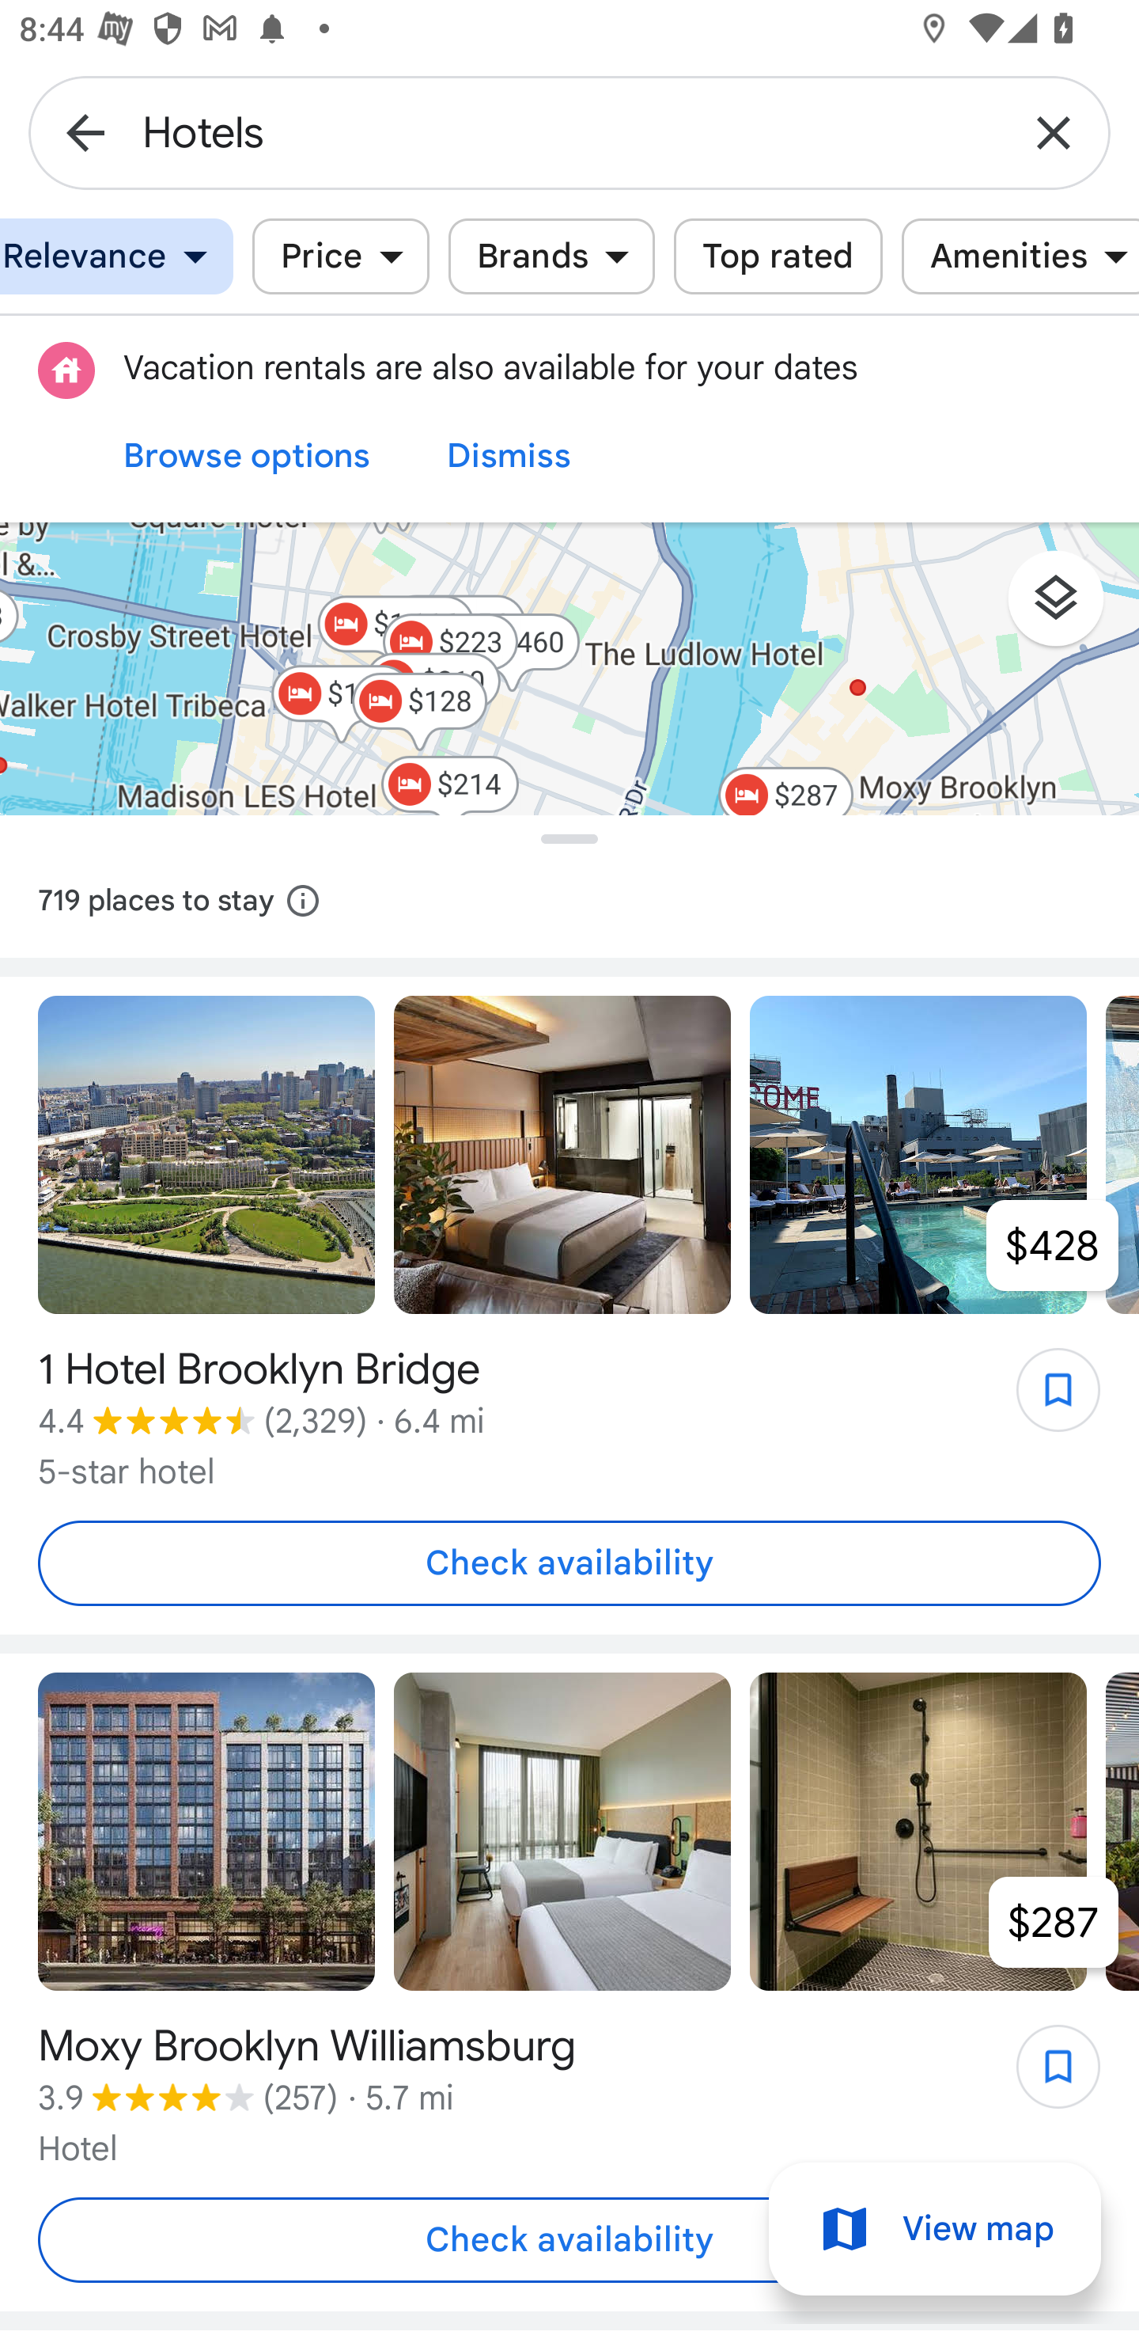 The height and width of the screenshot is (2343, 1139). Describe the element at coordinates (918, 1155) in the screenshot. I see `Photo` at that location.